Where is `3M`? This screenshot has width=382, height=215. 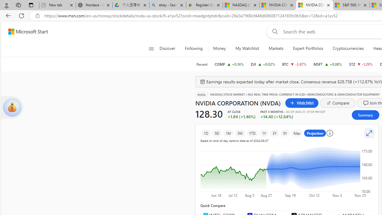
3M is located at coordinates (240, 133).